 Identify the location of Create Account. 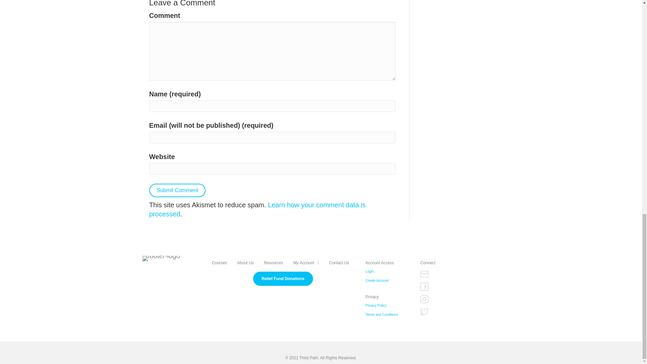
(377, 280).